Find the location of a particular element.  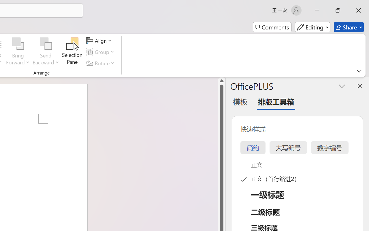

Group is located at coordinates (101, 52).